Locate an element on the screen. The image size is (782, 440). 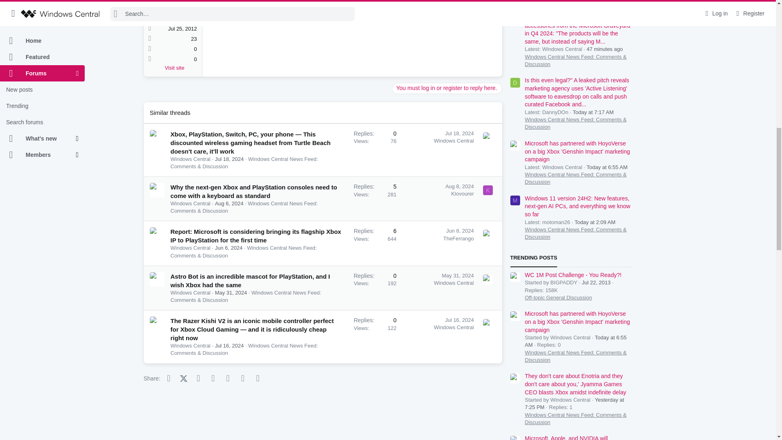
Jul 18, 2024 at 1:30 AM is located at coordinates (230, 159).